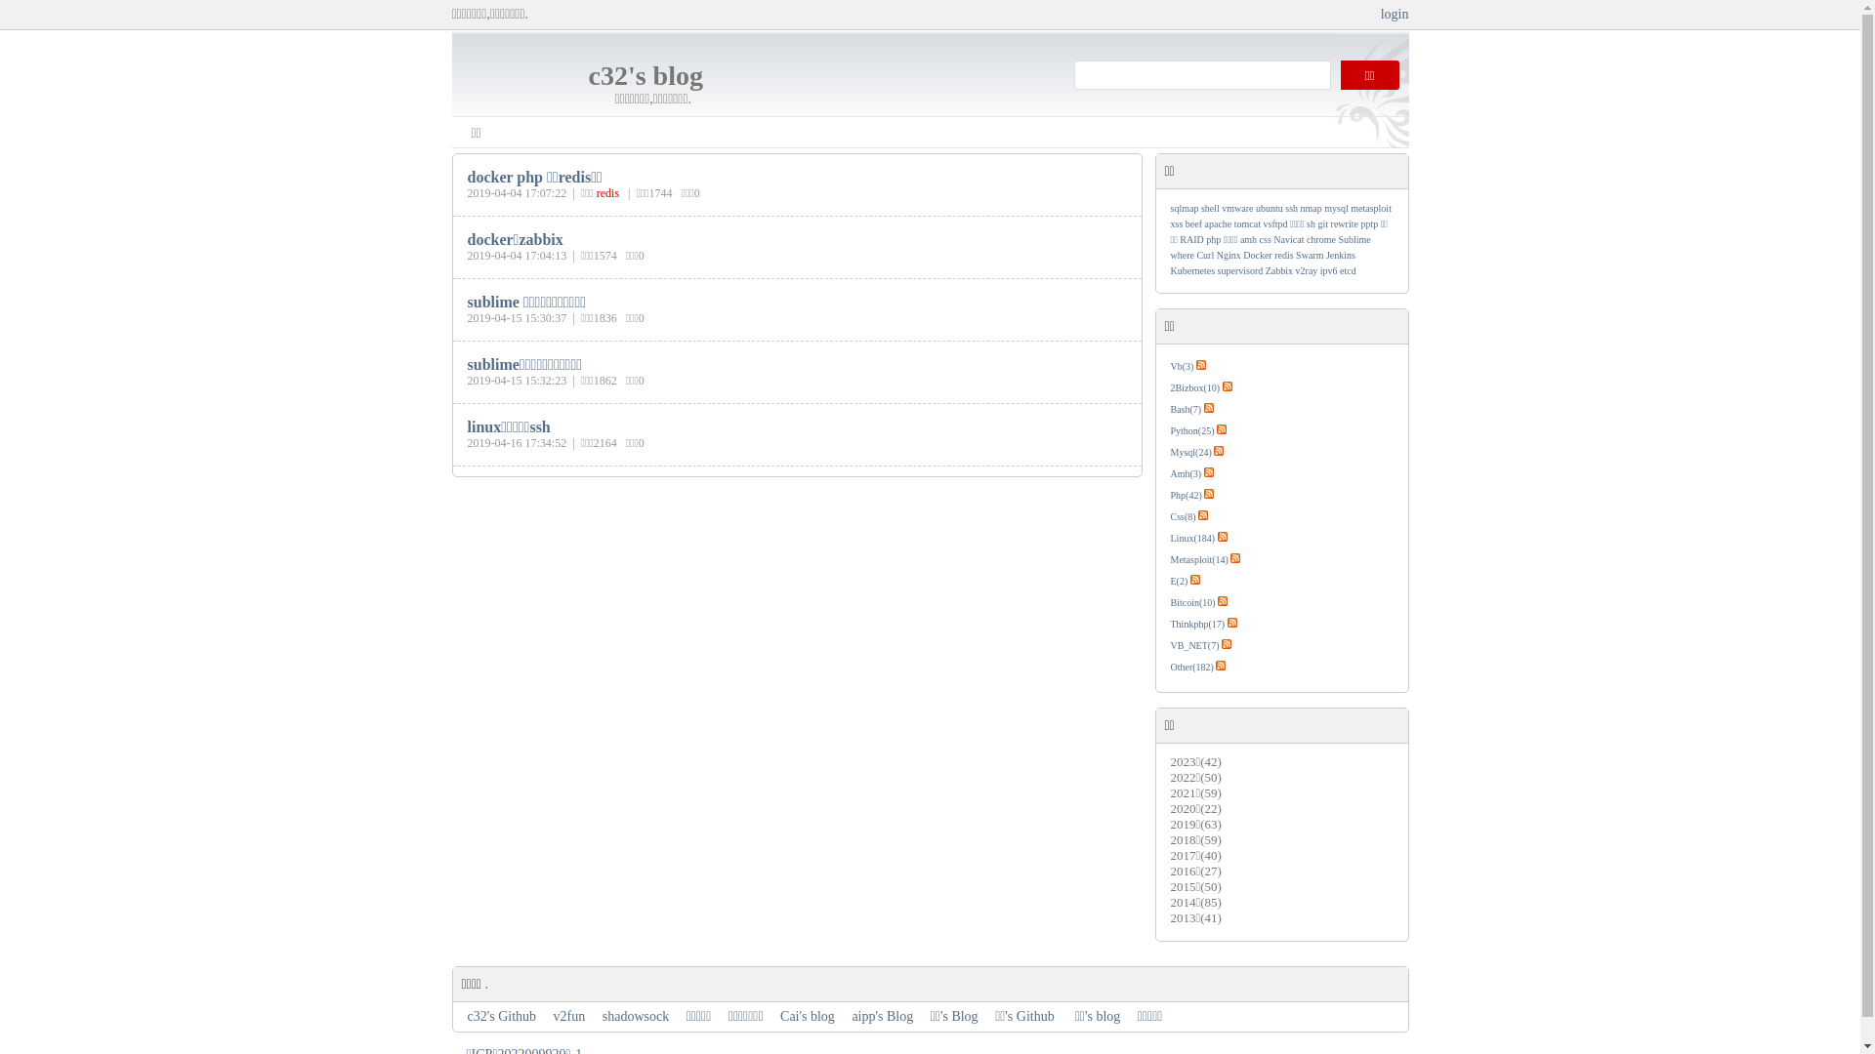  What do you see at coordinates (1248, 224) in the screenshot?
I see `tomcat` at bounding box center [1248, 224].